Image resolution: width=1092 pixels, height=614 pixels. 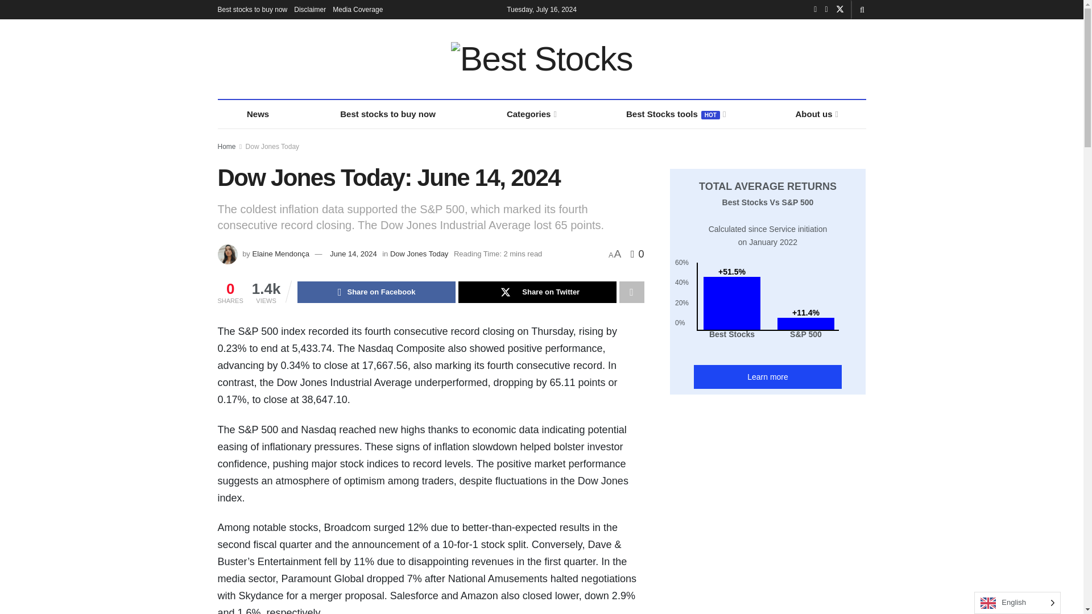 I want to click on Categories, so click(x=531, y=114).